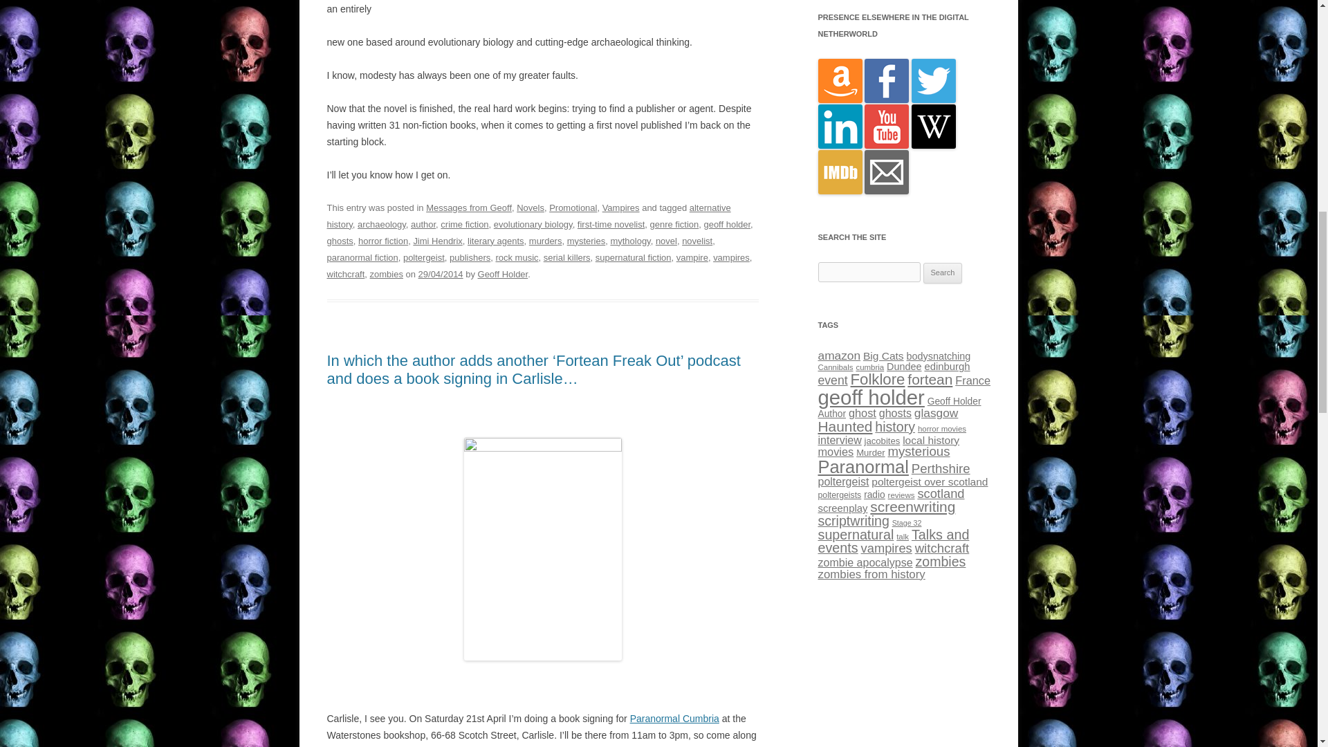 The width and height of the screenshot is (1328, 747). What do you see at coordinates (533, 224) in the screenshot?
I see `evolutionary biology` at bounding box center [533, 224].